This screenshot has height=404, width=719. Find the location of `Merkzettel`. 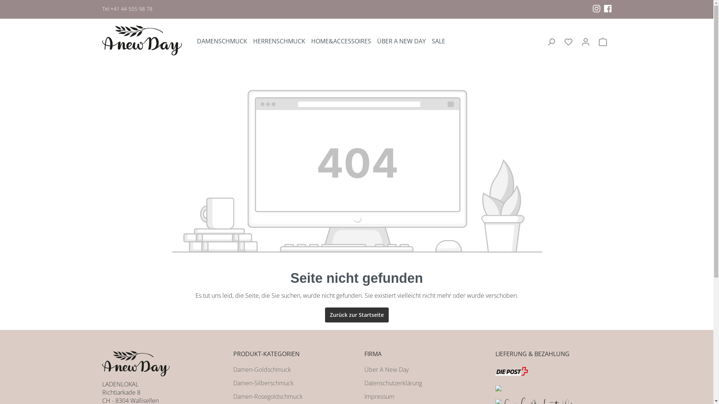

Merkzettel is located at coordinates (568, 42).